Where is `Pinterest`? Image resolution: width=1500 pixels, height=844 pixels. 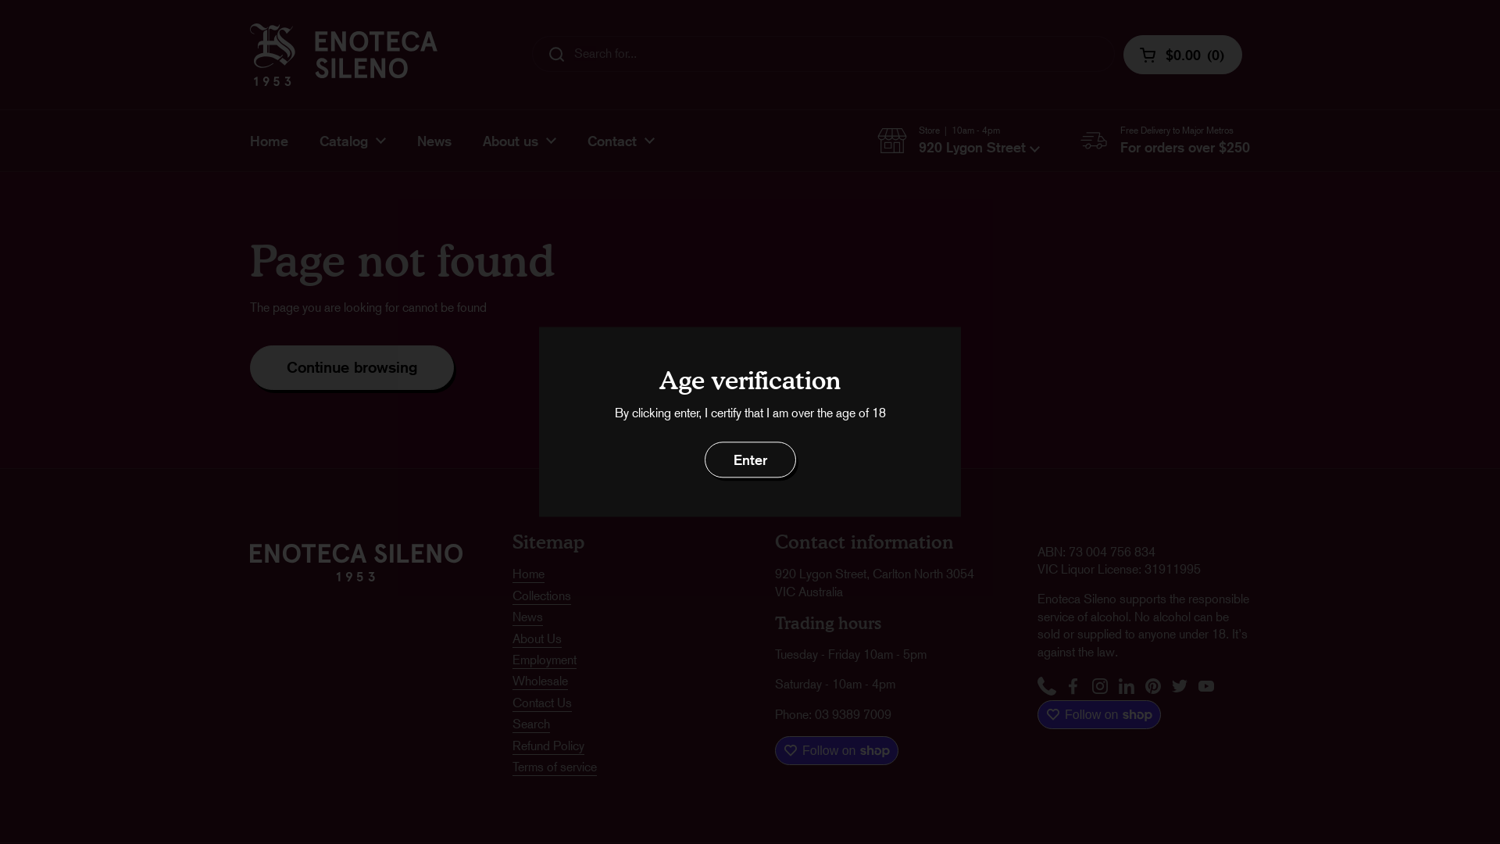
Pinterest is located at coordinates (1153, 687).